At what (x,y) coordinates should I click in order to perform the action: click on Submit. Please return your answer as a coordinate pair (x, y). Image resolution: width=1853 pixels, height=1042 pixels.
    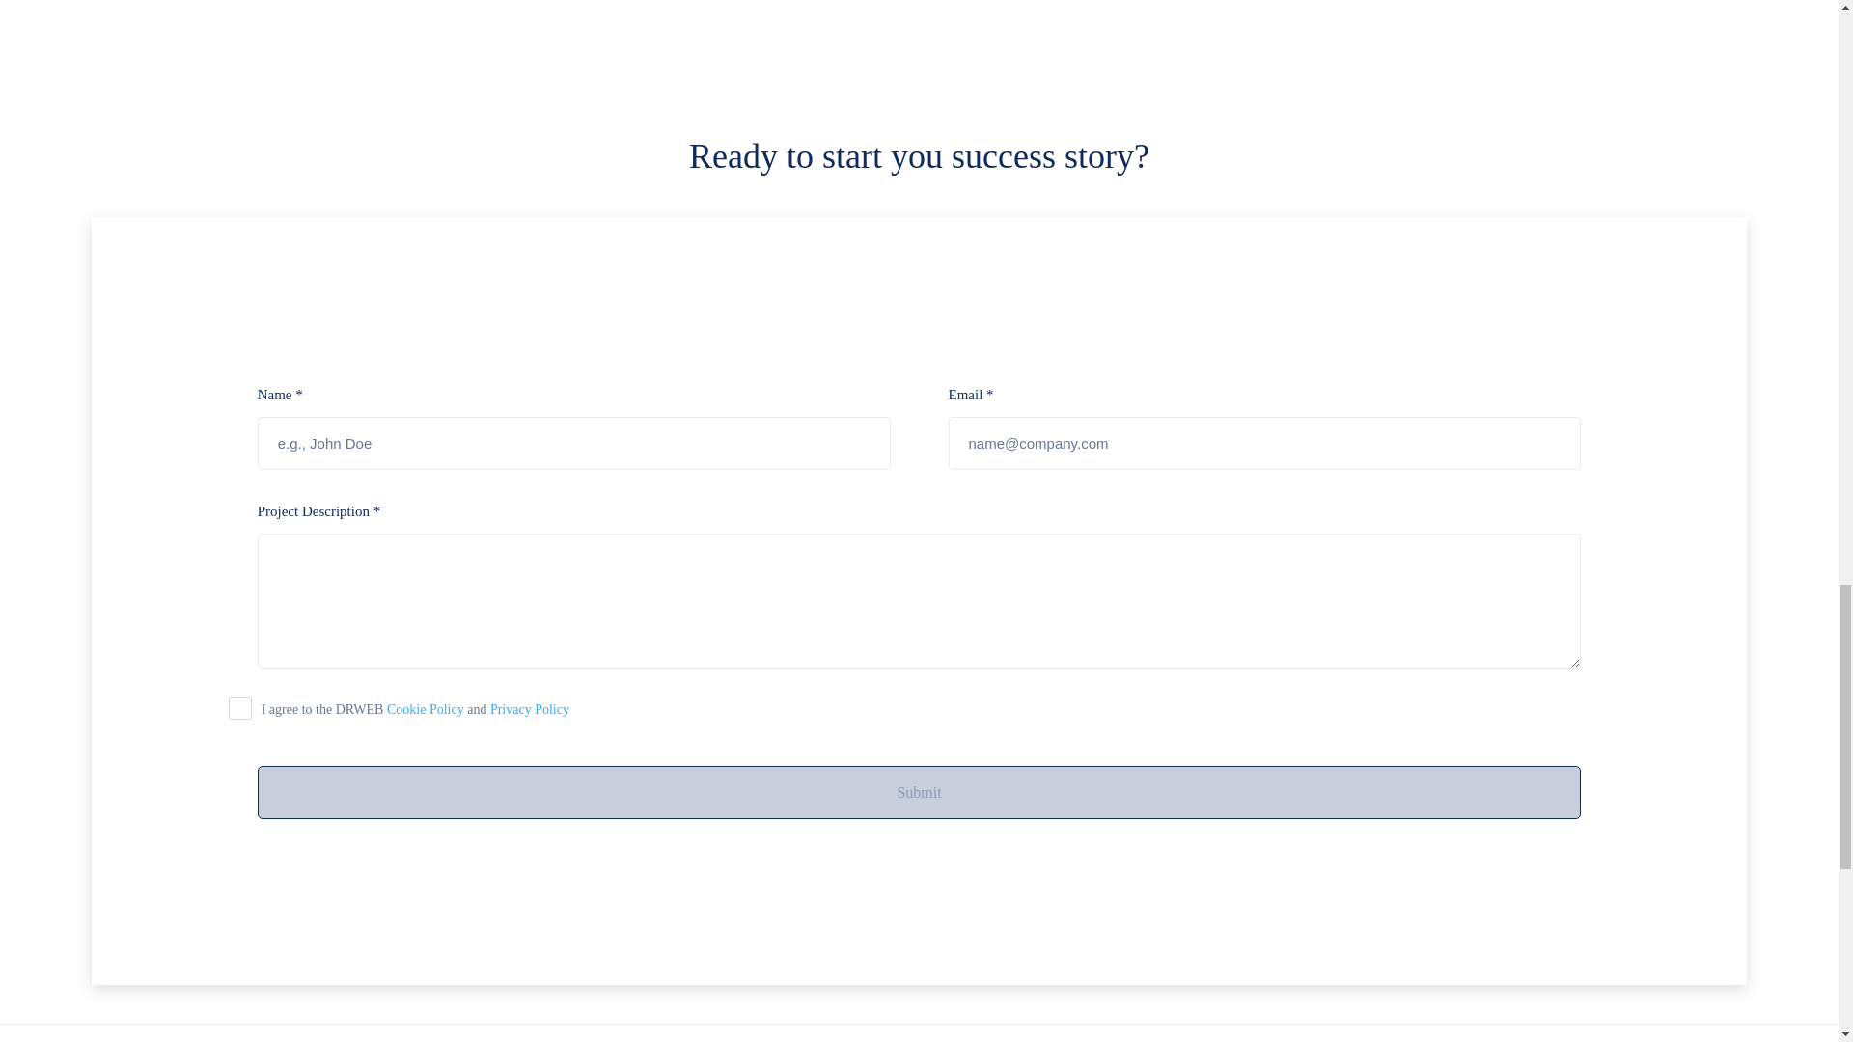
    Looking at the image, I should click on (919, 791).